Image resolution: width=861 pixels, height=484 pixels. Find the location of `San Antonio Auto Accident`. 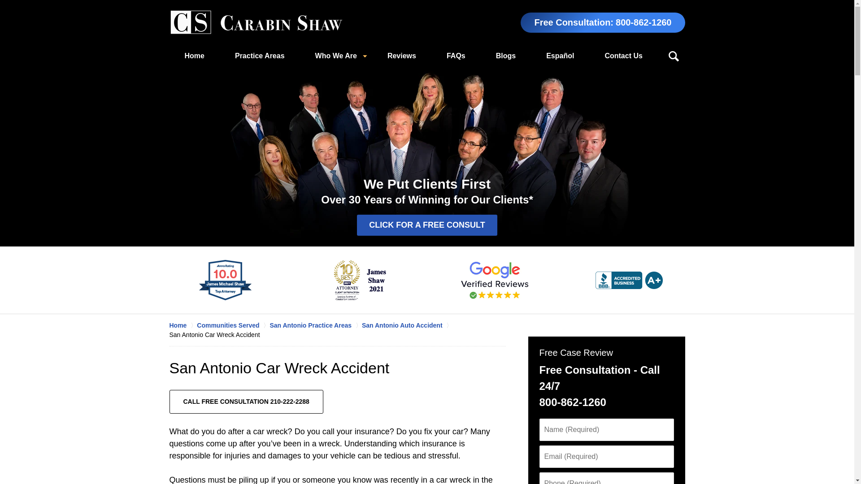

San Antonio Auto Accident is located at coordinates (407, 325).